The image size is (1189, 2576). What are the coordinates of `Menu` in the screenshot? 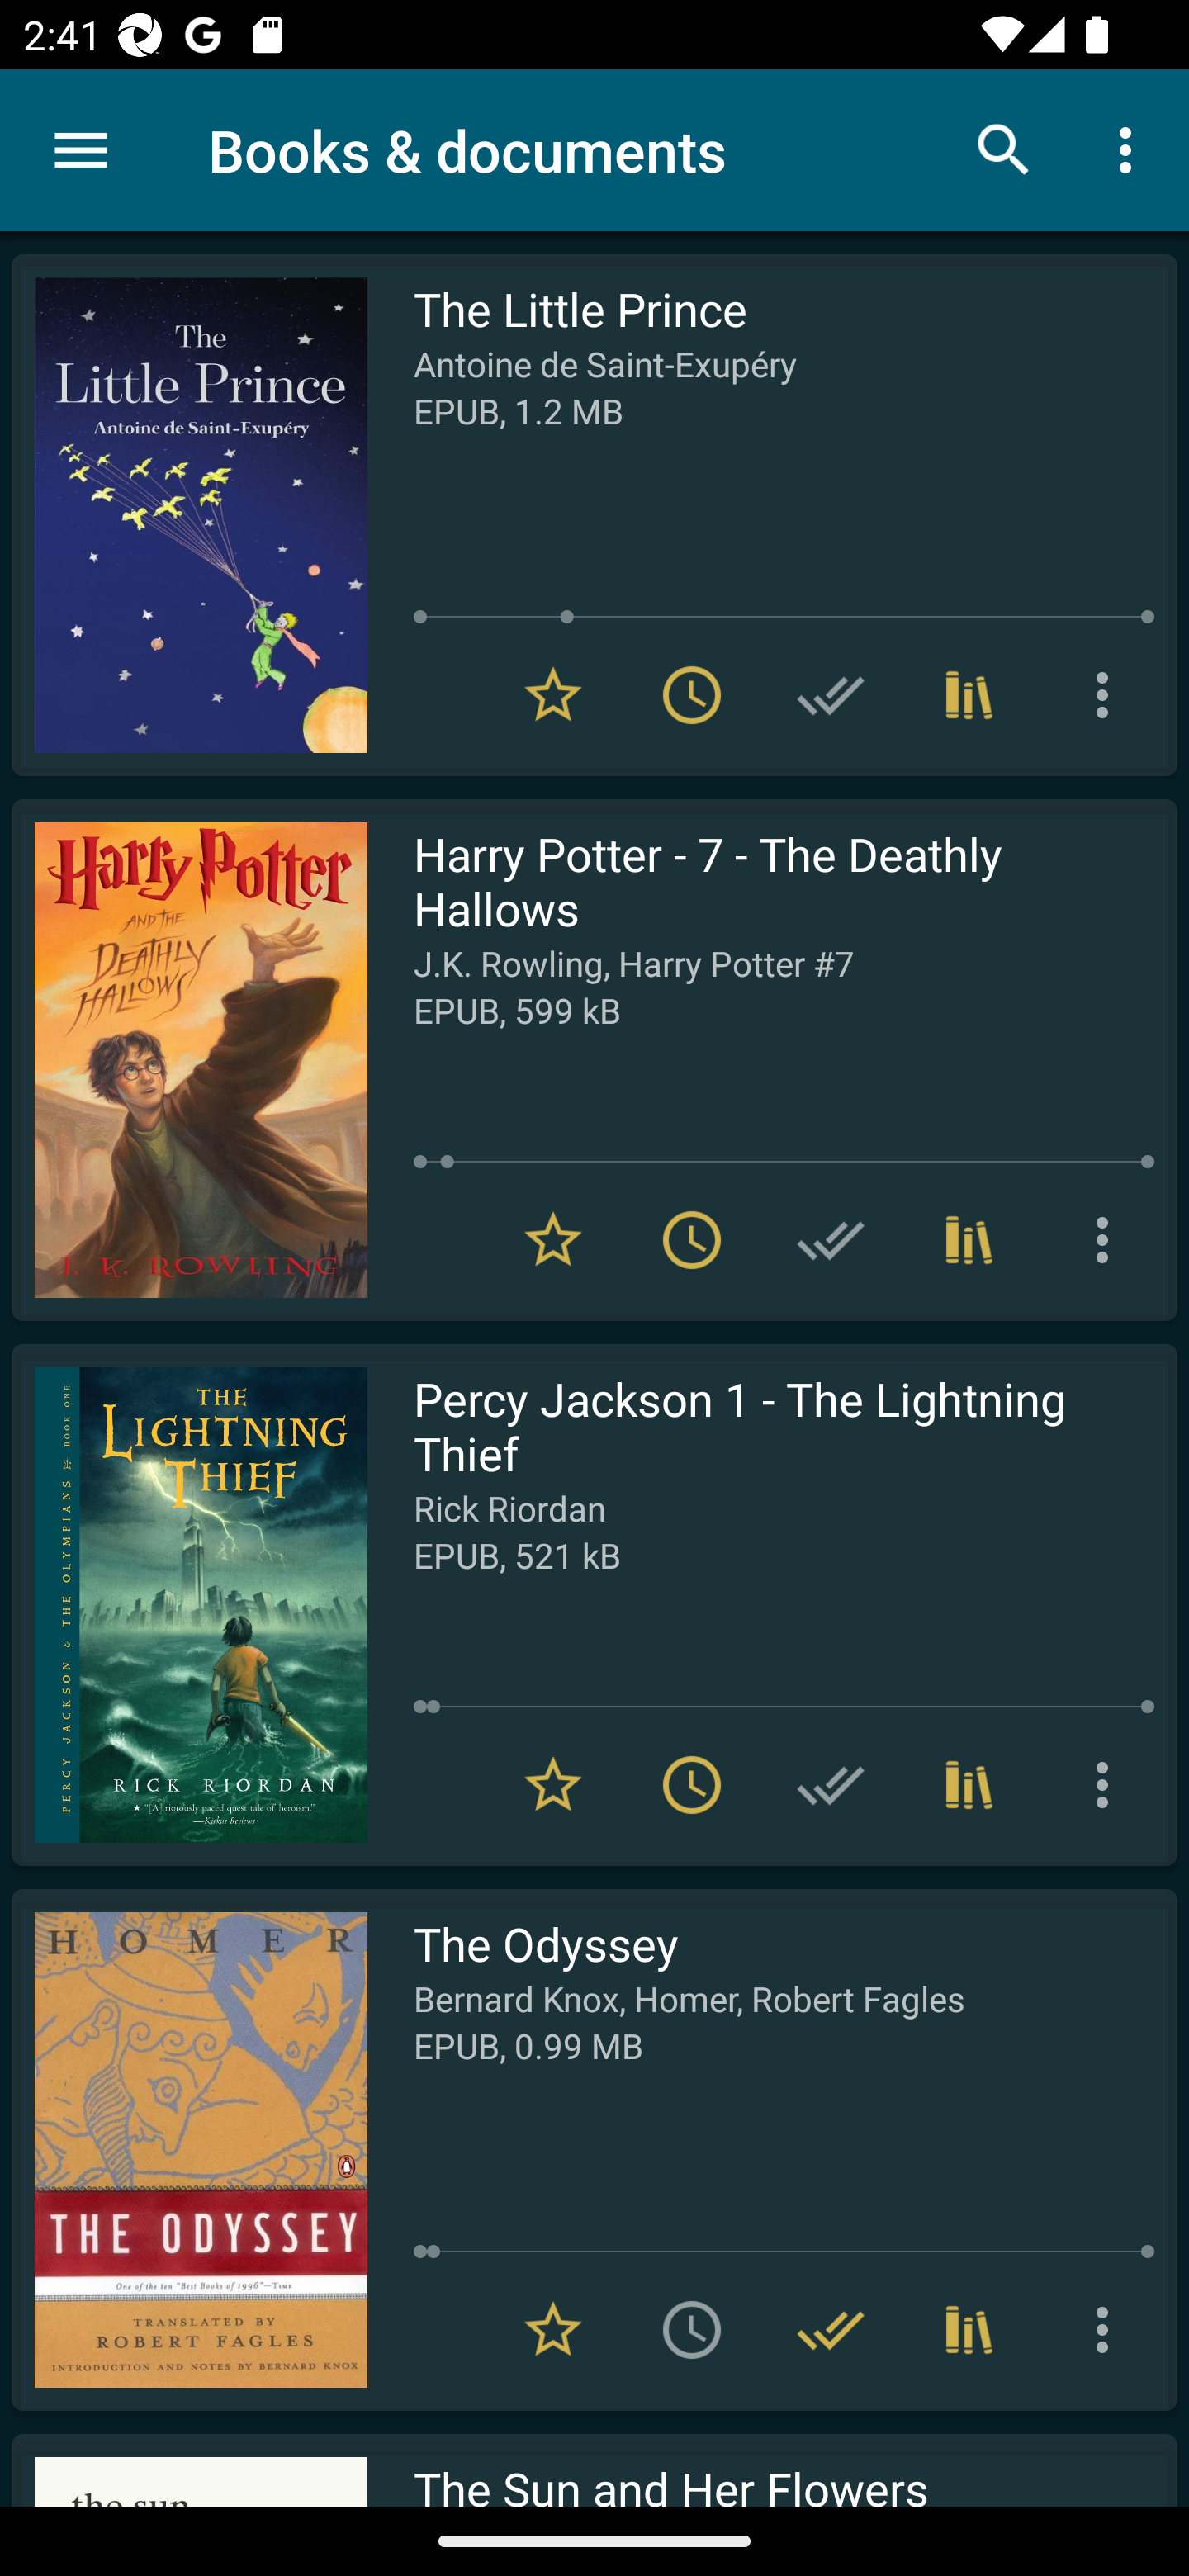 It's located at (81, 150).